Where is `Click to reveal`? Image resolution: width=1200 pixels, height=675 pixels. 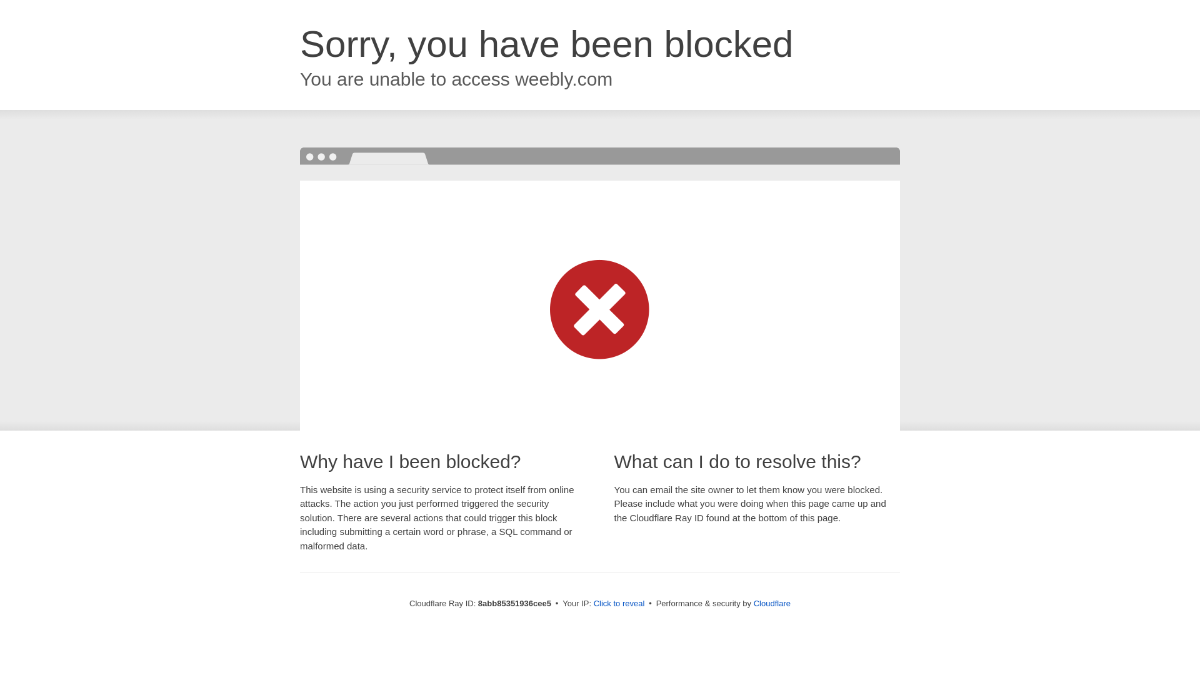
Click to reveal is located at coordinates (619, 604).